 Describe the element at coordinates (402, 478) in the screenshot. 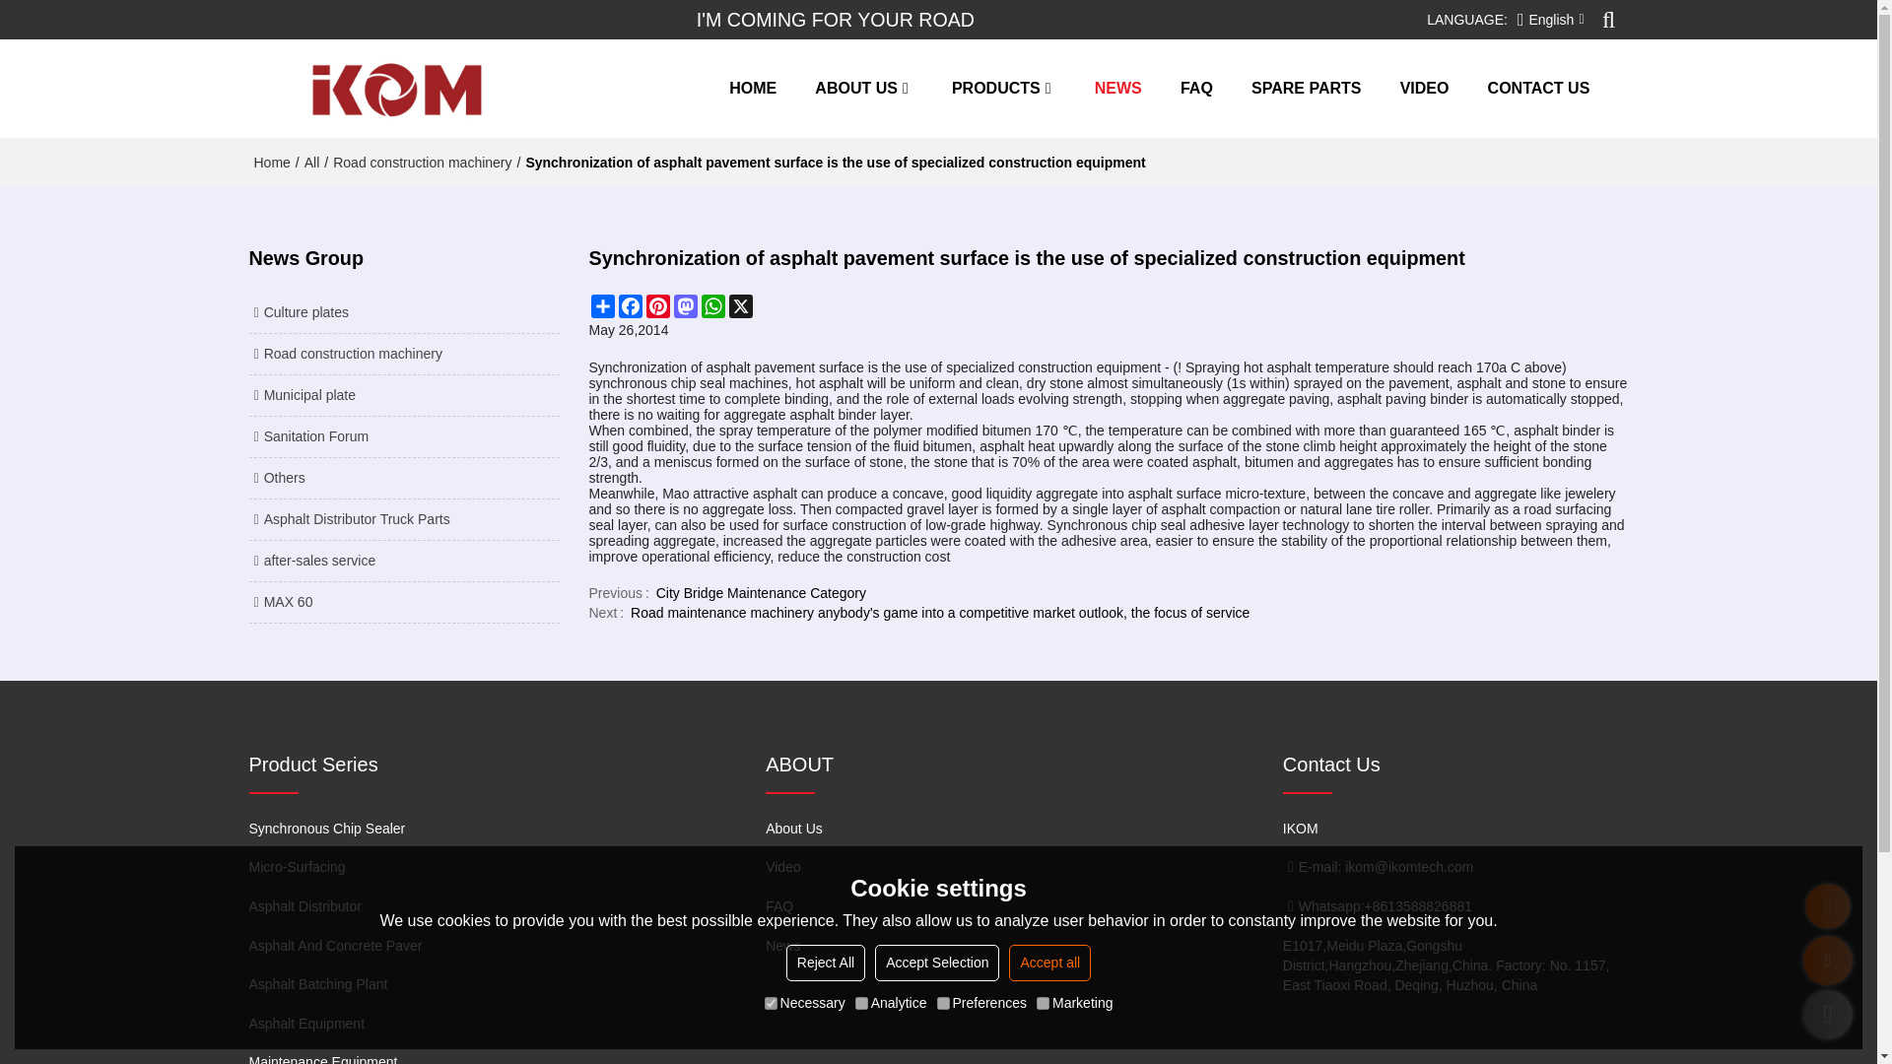

I see `Others` at that location.